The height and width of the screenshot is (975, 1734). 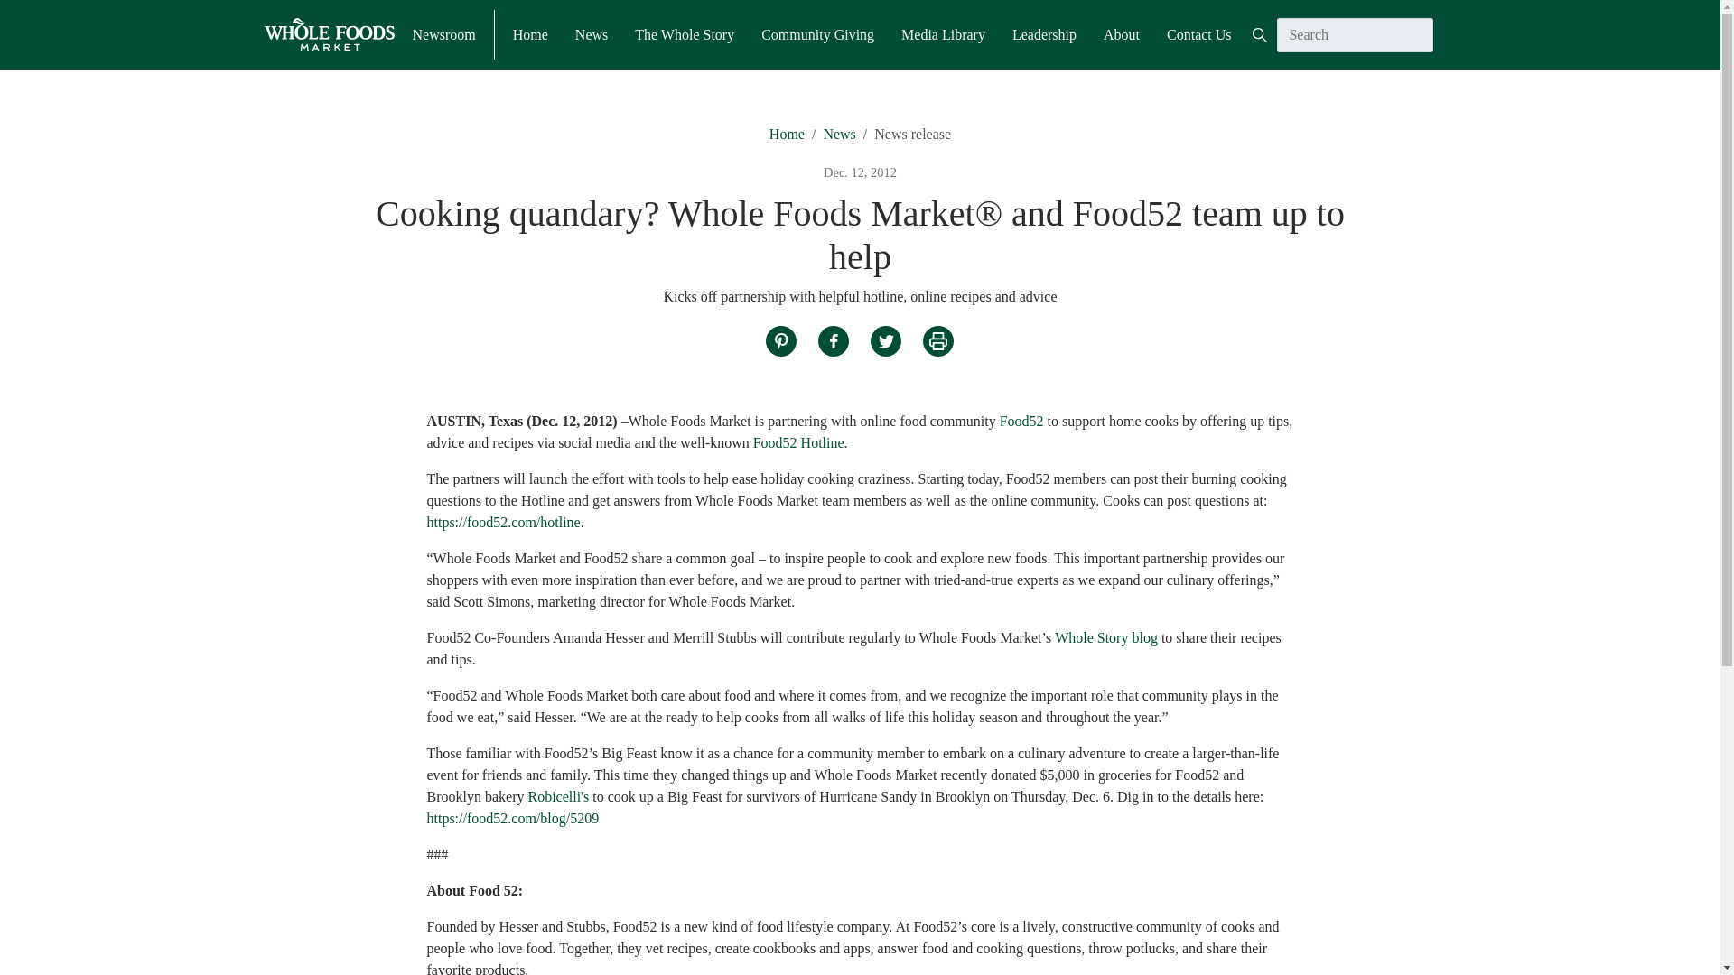 I want to click on Leadership, so click(x=1044, y=33).